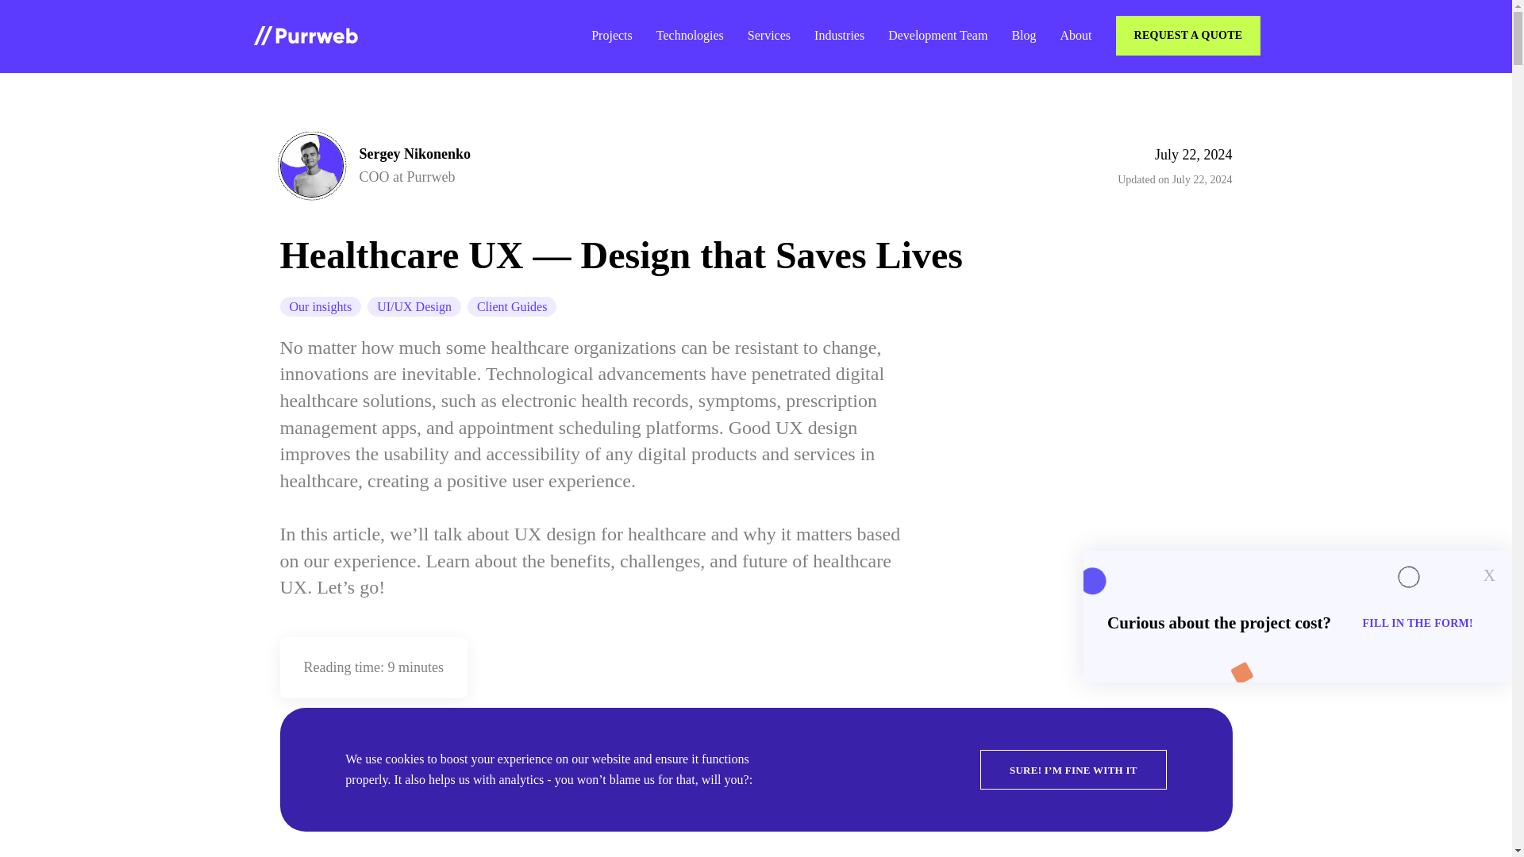 This screenshot has height=857, width=1524. I want to click on Services, so click(769, 35).